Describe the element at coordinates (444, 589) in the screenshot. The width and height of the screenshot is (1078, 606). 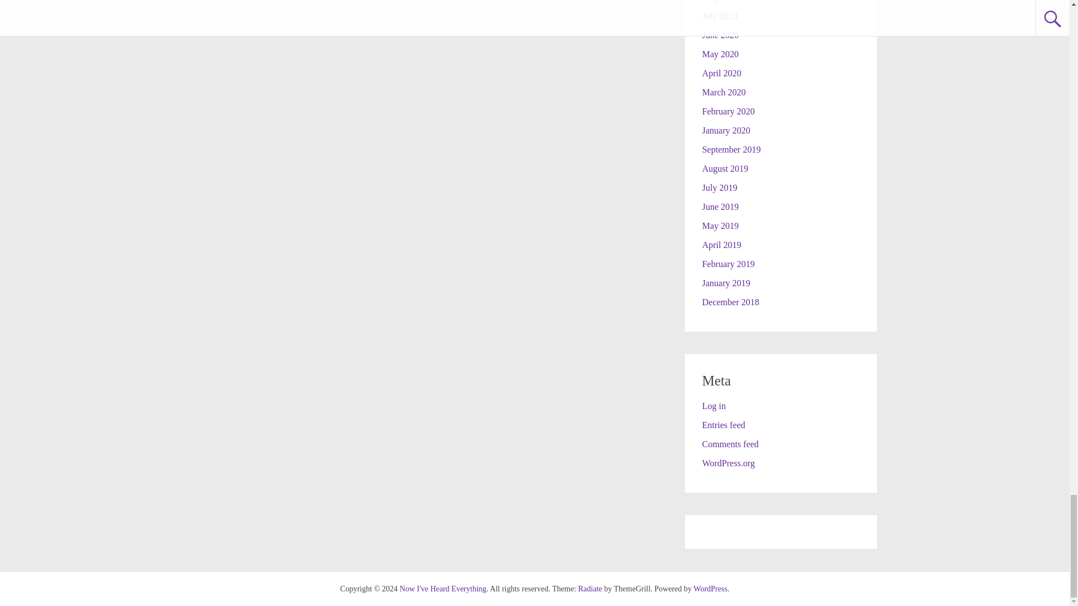
I see `Now I've Heard Everything` at that location.